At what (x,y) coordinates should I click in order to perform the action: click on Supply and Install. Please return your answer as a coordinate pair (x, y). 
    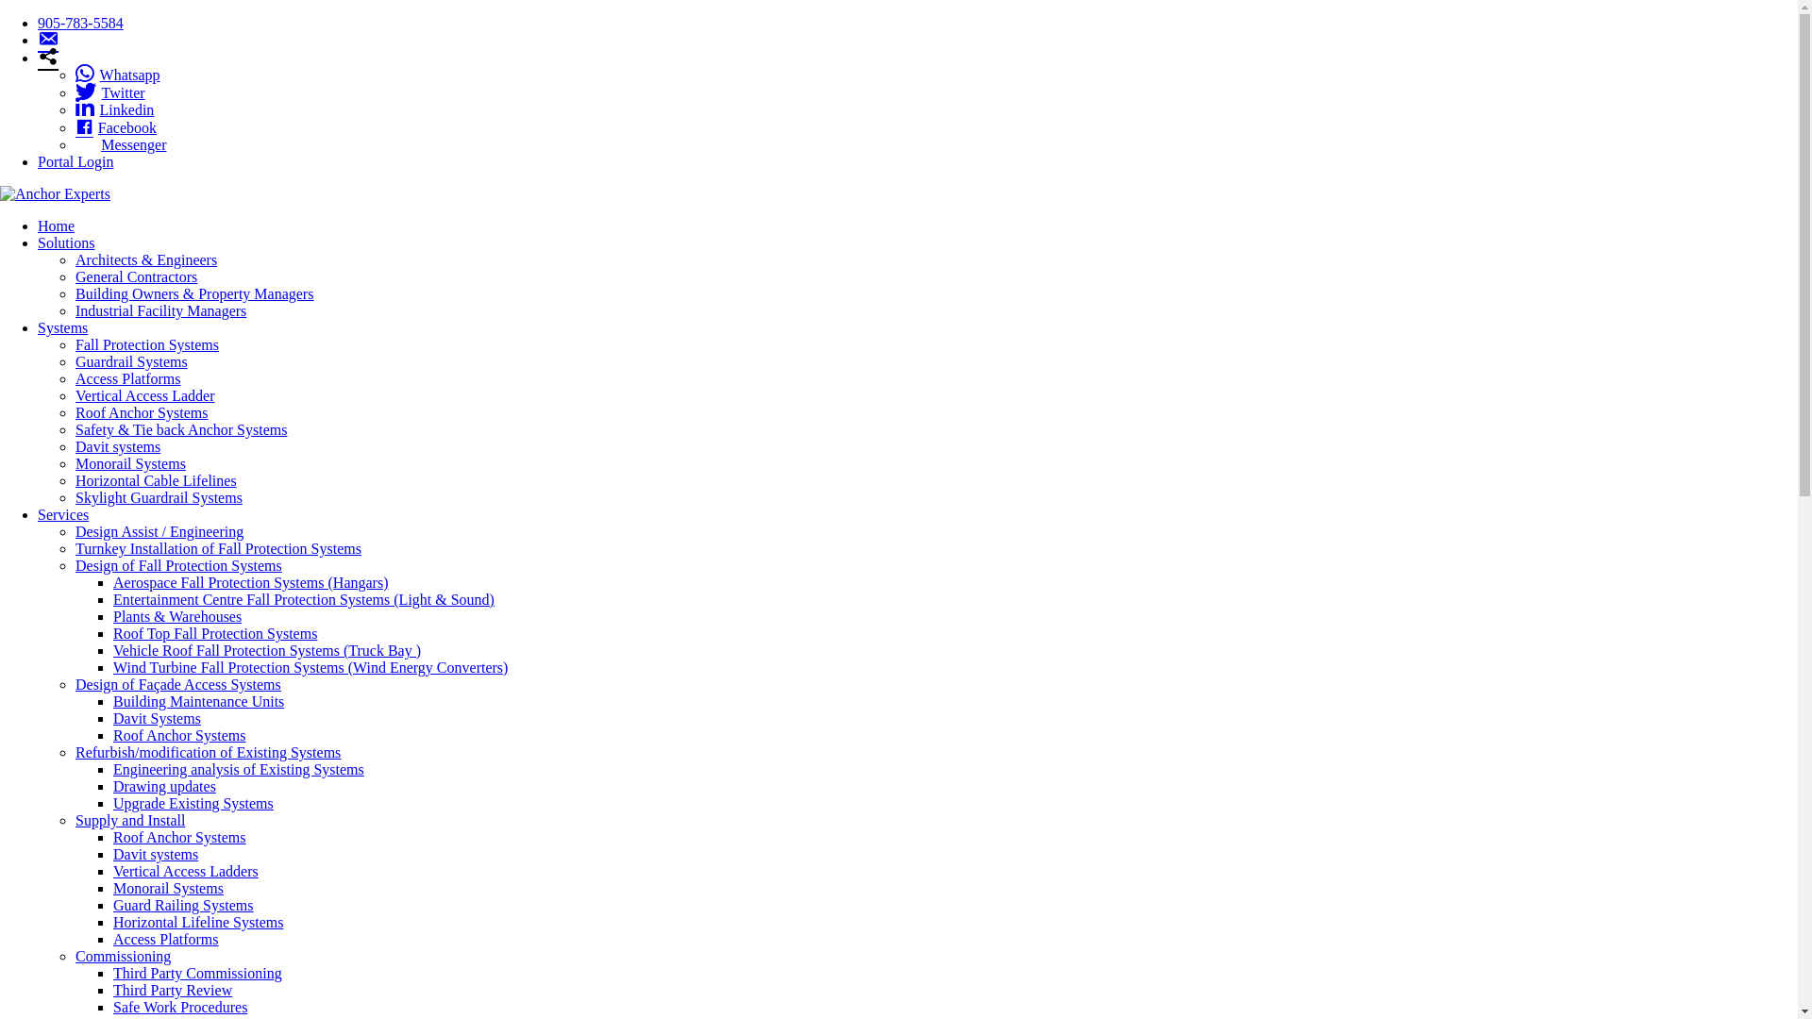
    Looking at the image, I should click on (130, 821).